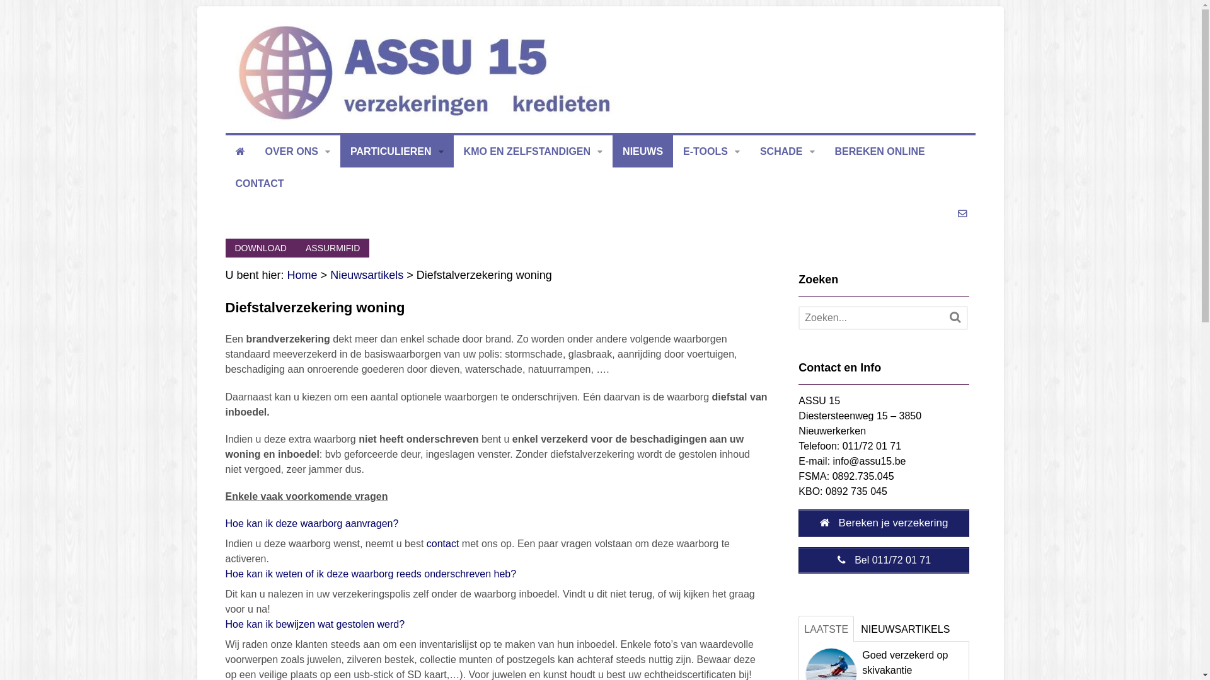 The width and height of the screenshot is (1210, 680). I want to click on Hoe kan ik bewijzen wat gestolen werd?, so click(315, 625).